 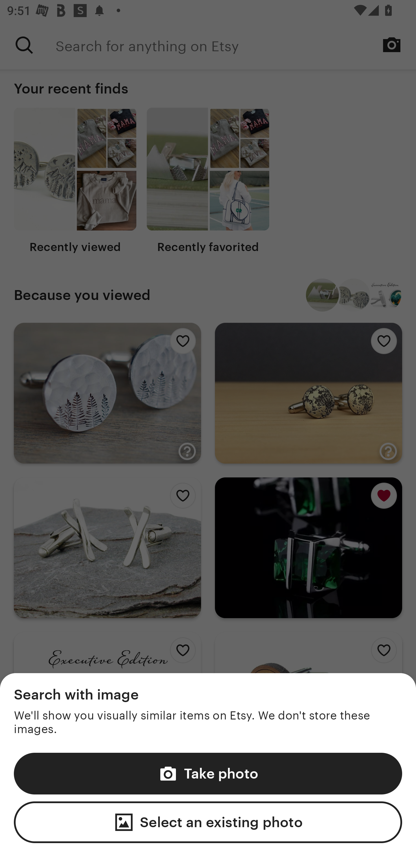 I want to click on Take photo, so click(x=208, y=773).